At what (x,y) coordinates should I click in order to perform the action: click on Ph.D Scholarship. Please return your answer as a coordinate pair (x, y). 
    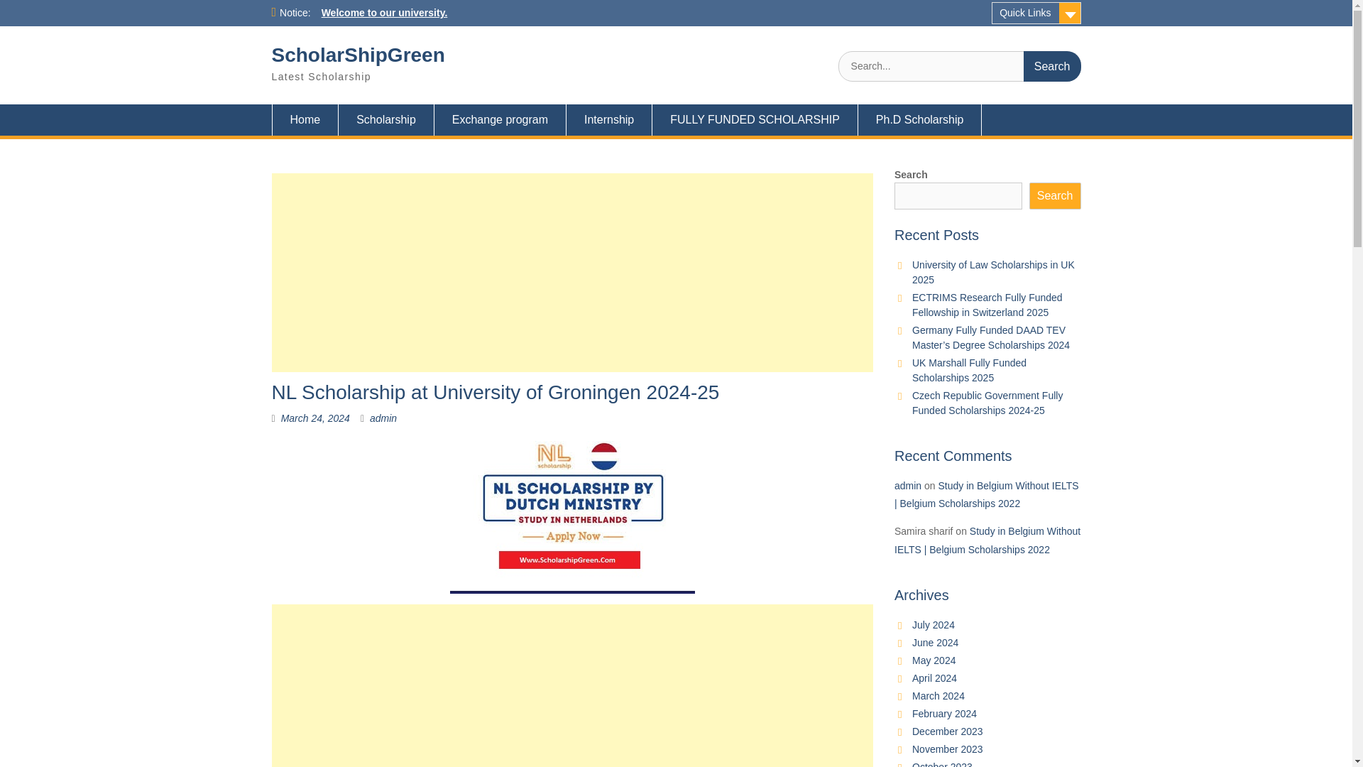
    Looking at the image, I should click on (920, 119).